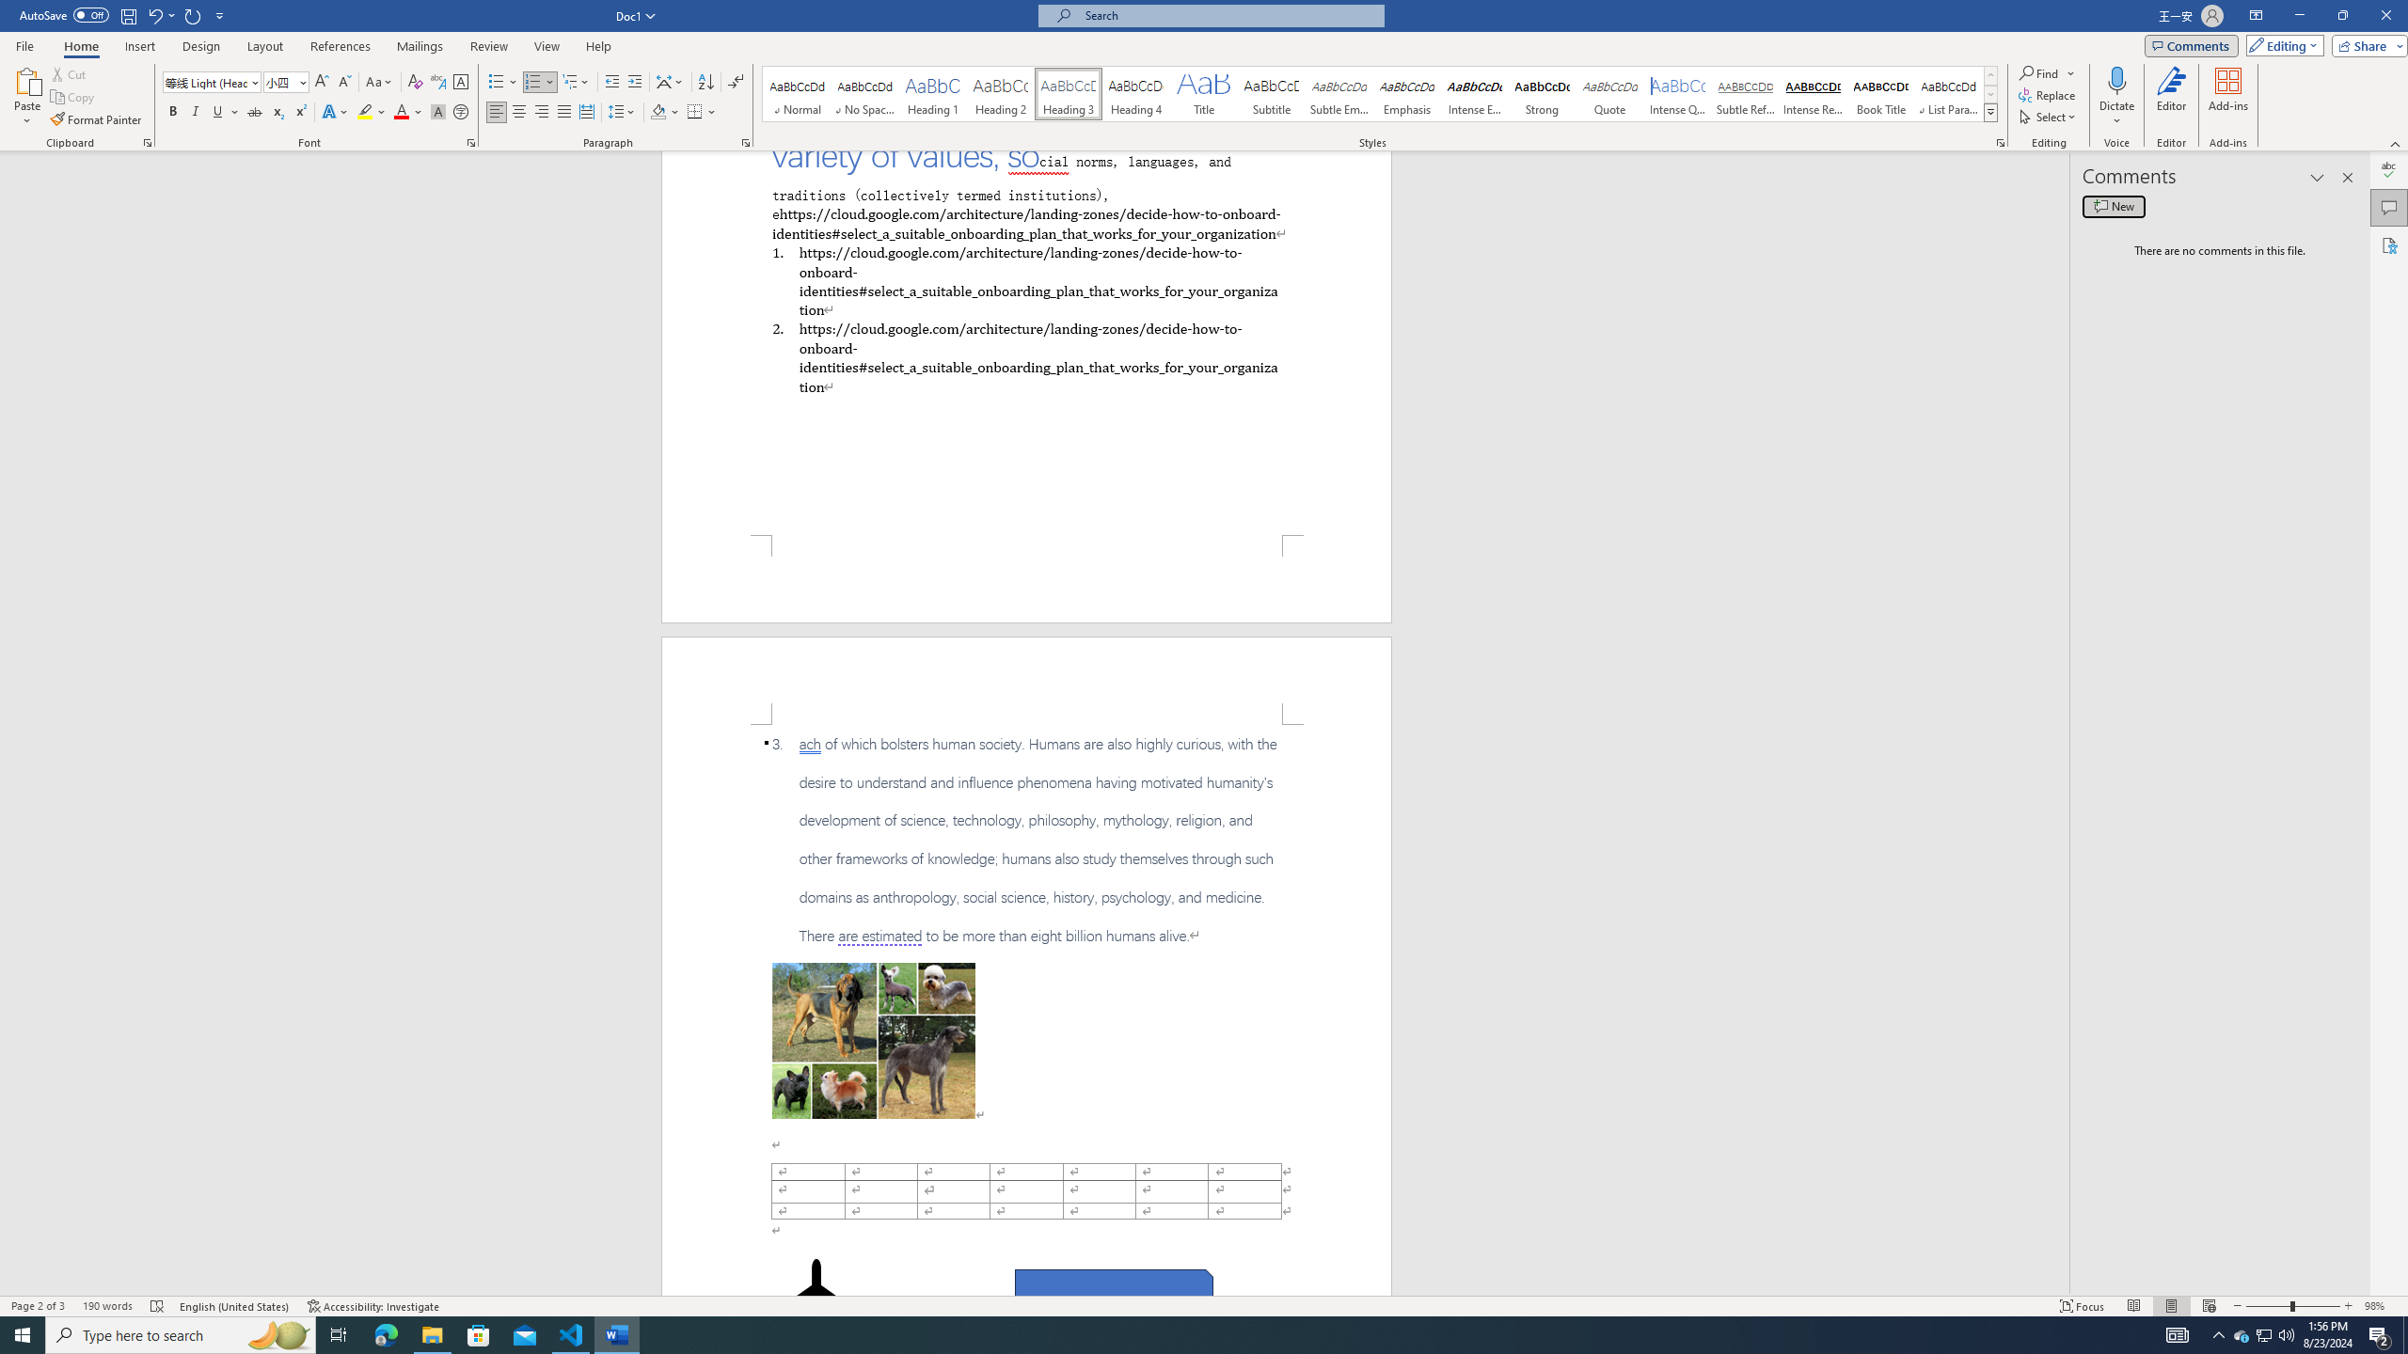  What do you see at coordinates (1027, 578) in the screenshot?
I see `Footer -Section 1-` at bounding box center [1027, 578].